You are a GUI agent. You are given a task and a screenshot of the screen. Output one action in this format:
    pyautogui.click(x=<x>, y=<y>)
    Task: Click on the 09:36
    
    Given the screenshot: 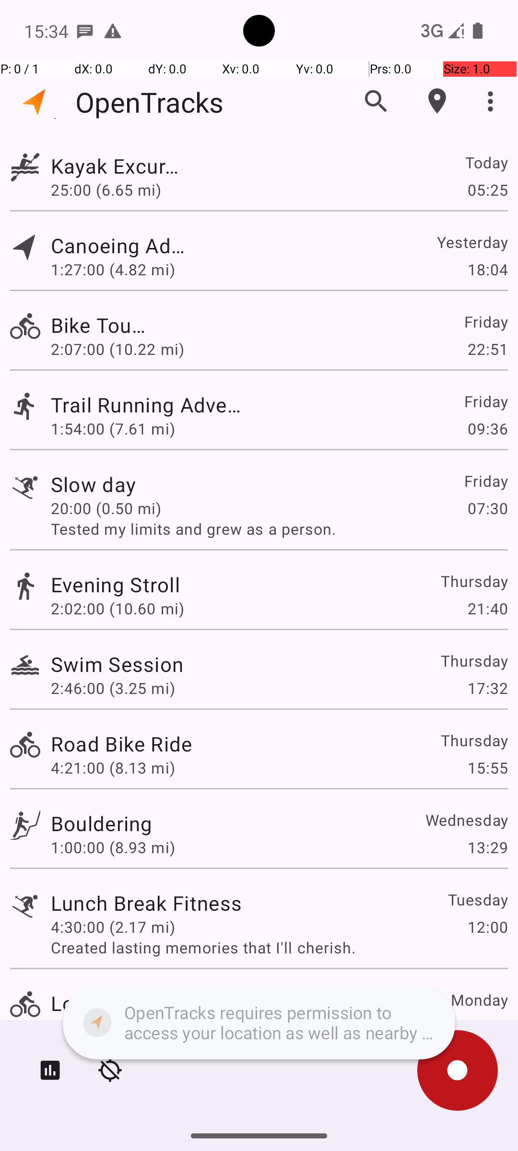 What is the action you would take?
    pyautogui.click(x=487, y=429)
    